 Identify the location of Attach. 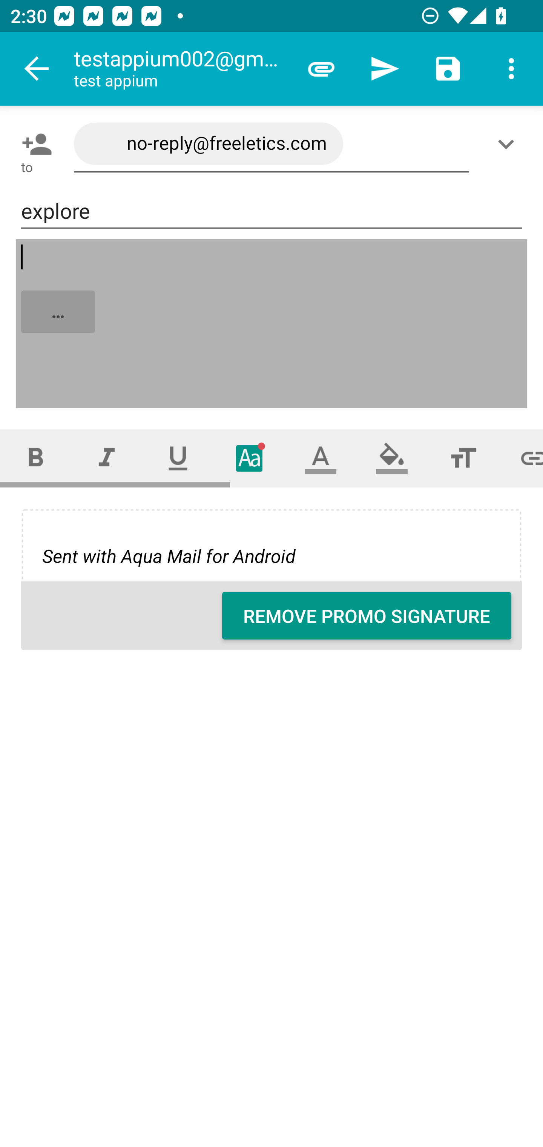
(321, 69).